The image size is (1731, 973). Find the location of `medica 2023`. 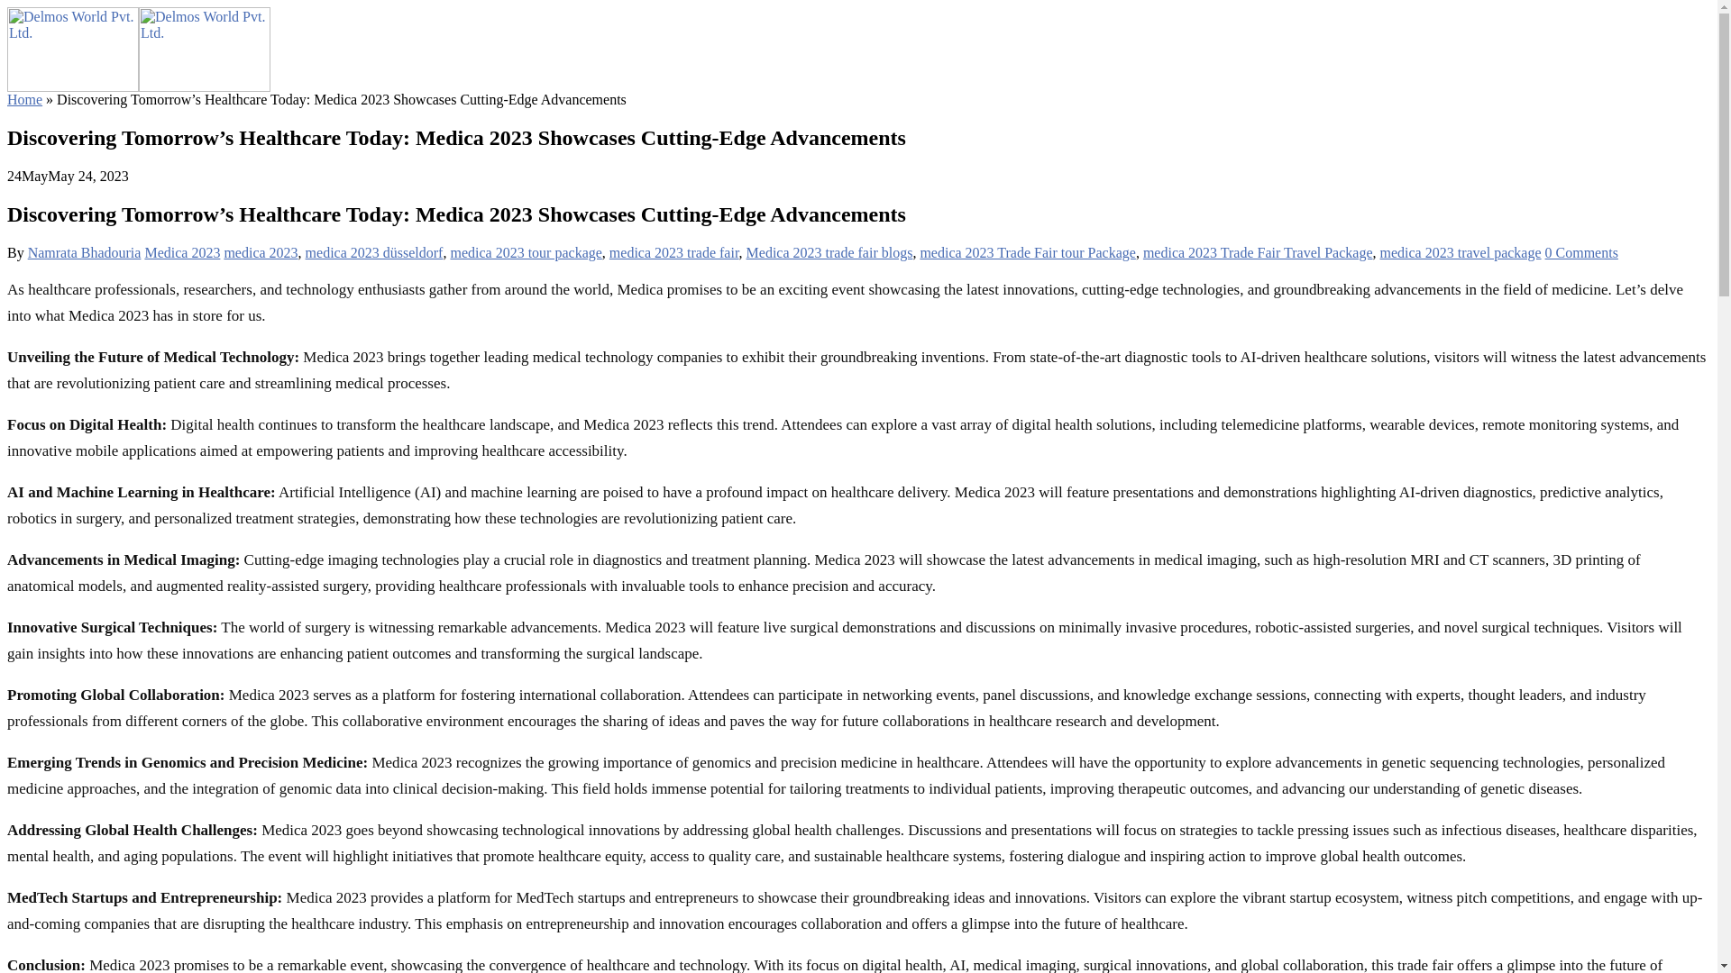

medica 2023 is located at coordinates (260, 252).